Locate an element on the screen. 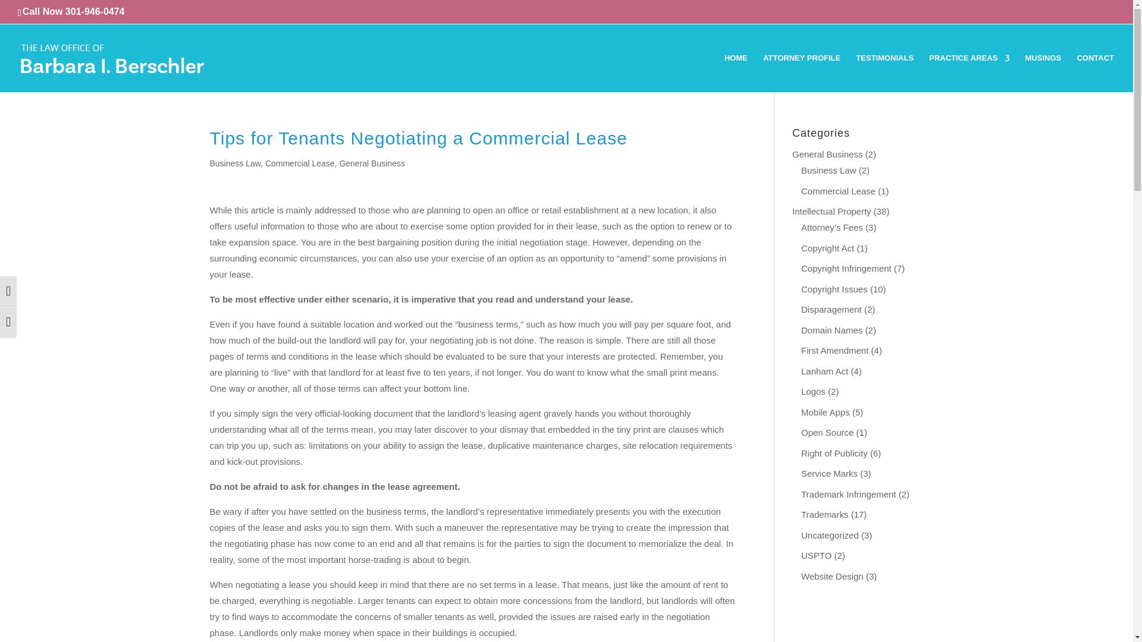  Lanham Act is located at coordinates (824, 371).